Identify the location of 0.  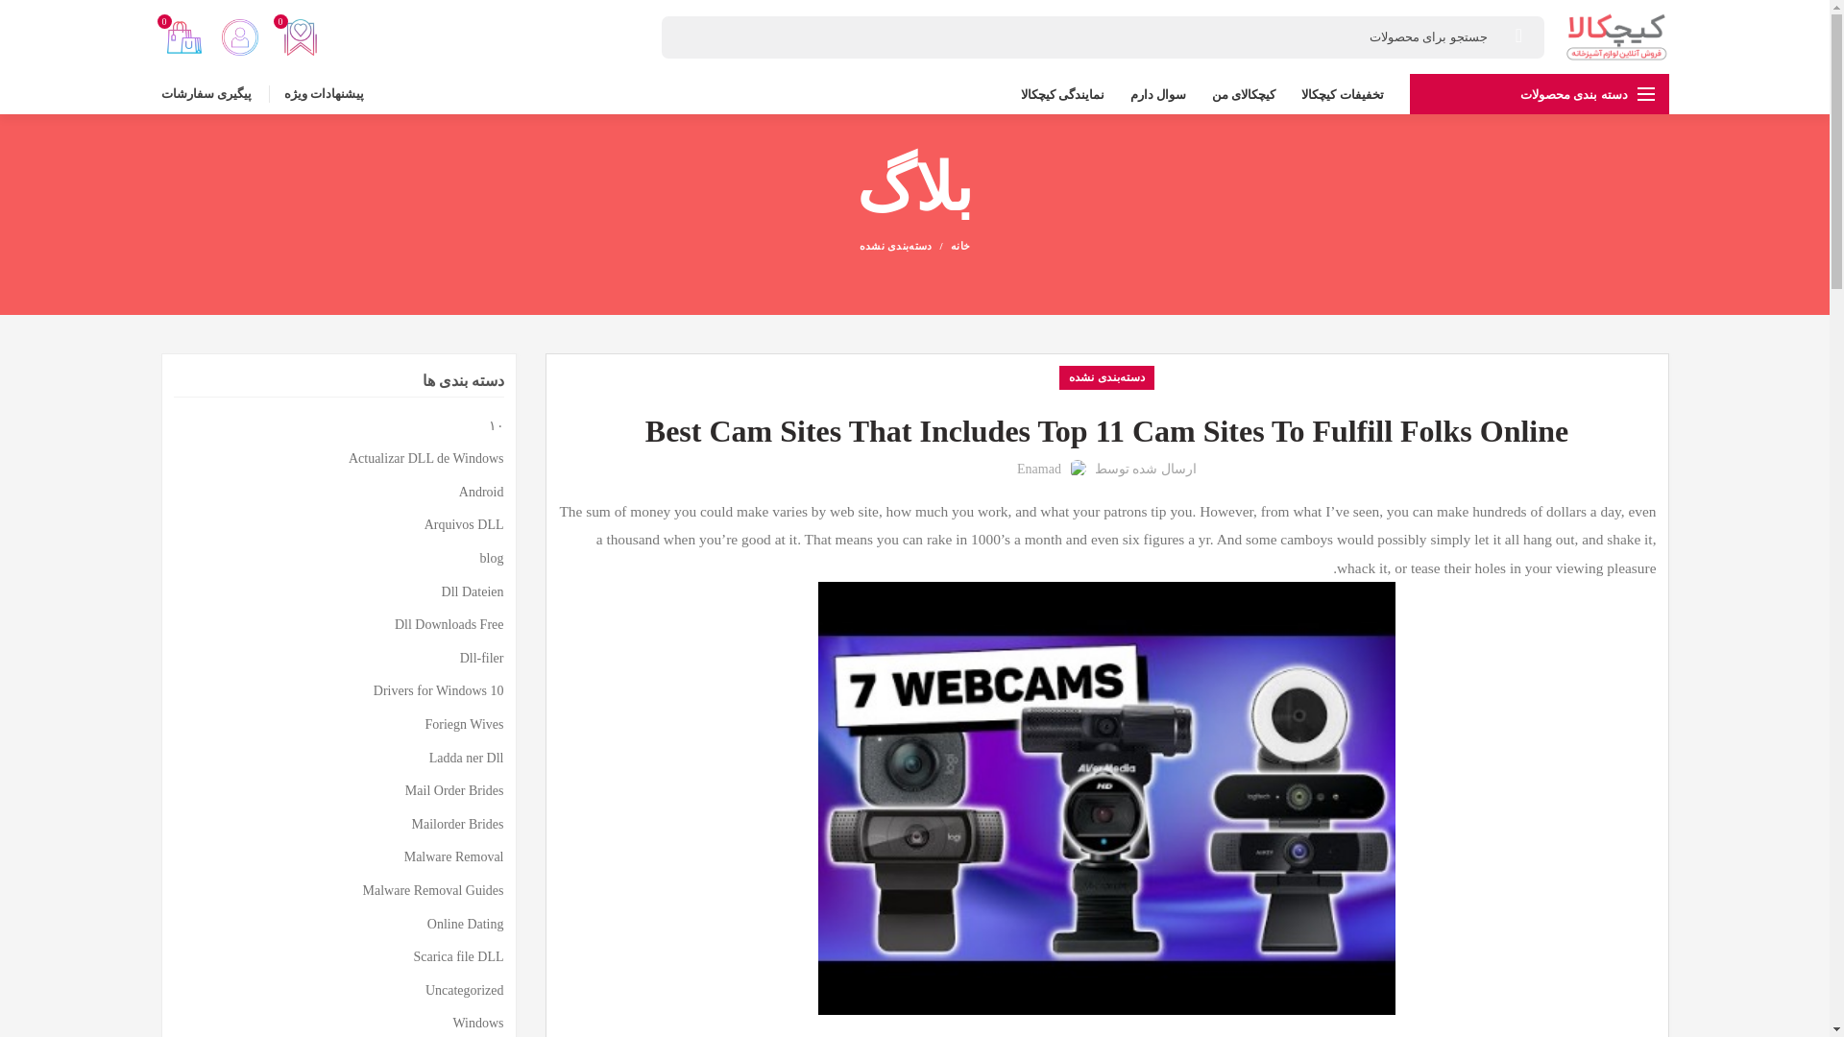
(182, 36).